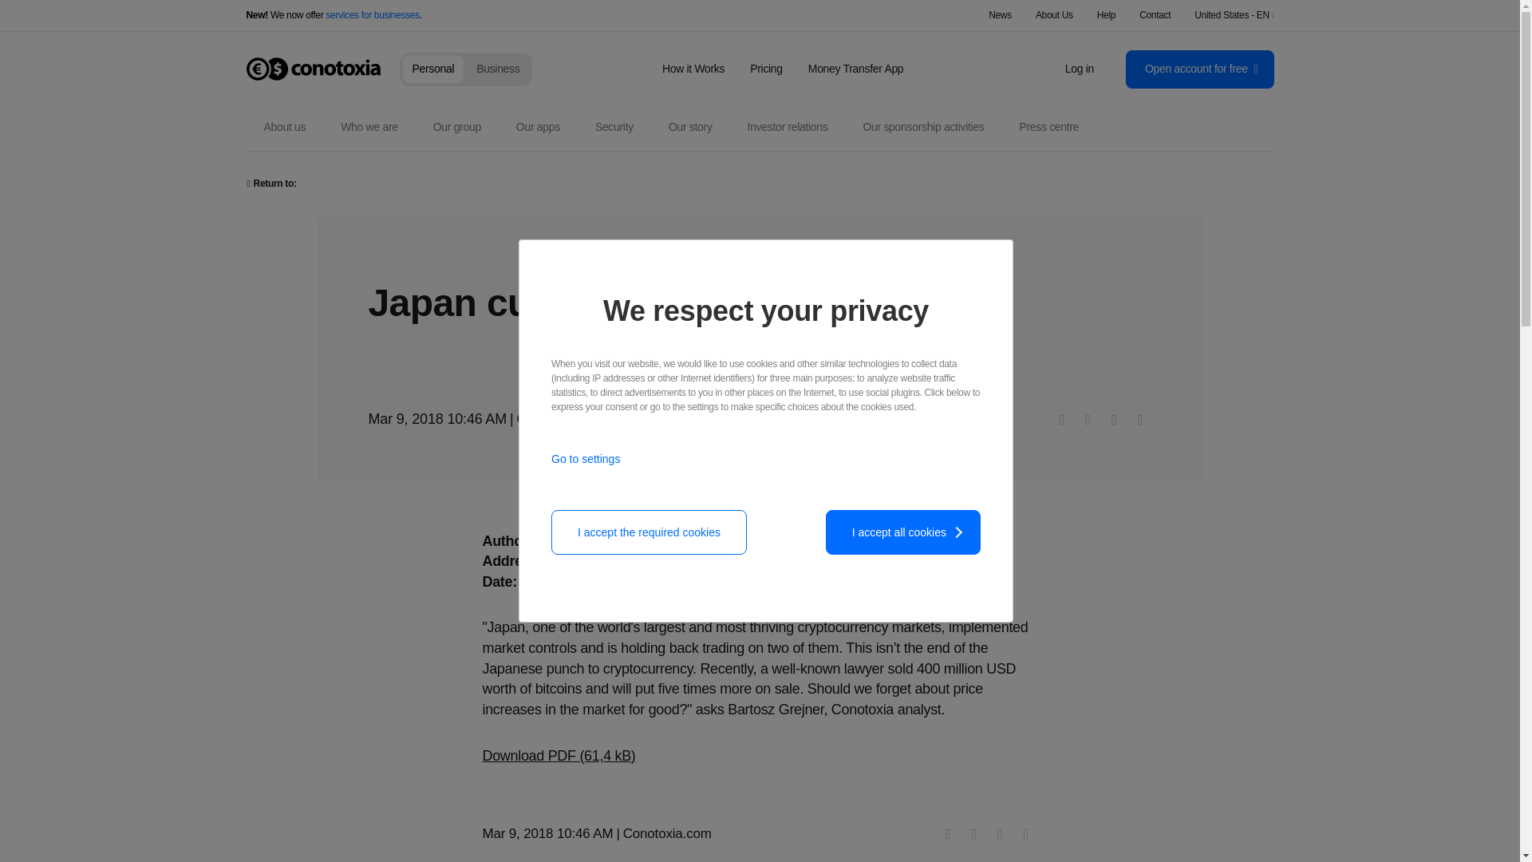 The height and width of the screenshot is (862, 1532). What do you see at coordinates (689, 128) in the screenshot?
I see `Our story` at bounding box center [689, 128].